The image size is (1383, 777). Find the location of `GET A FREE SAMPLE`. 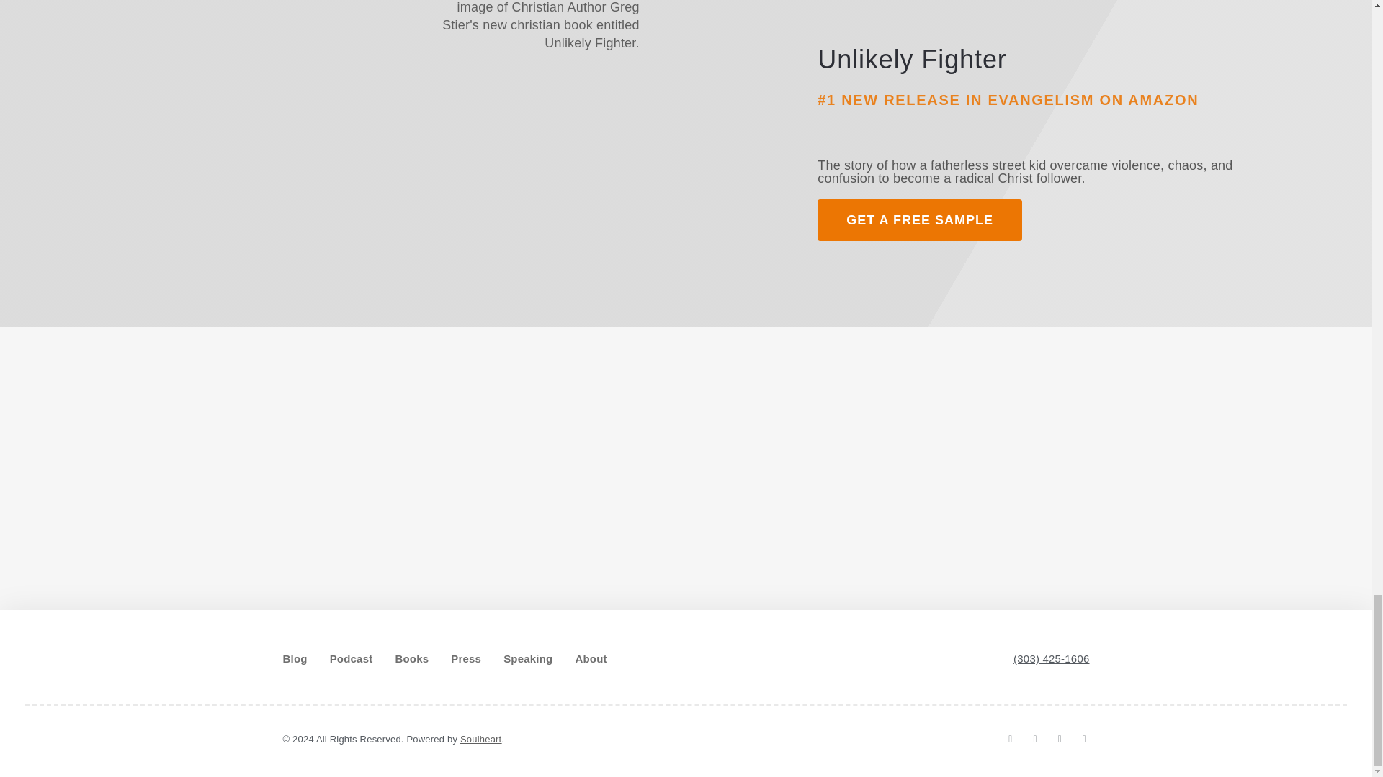

GET A FREE SAMPLE is located at coordinates (919, 219).